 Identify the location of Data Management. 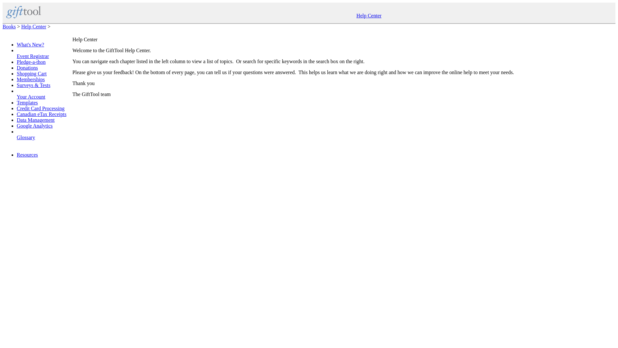
(35, 120).